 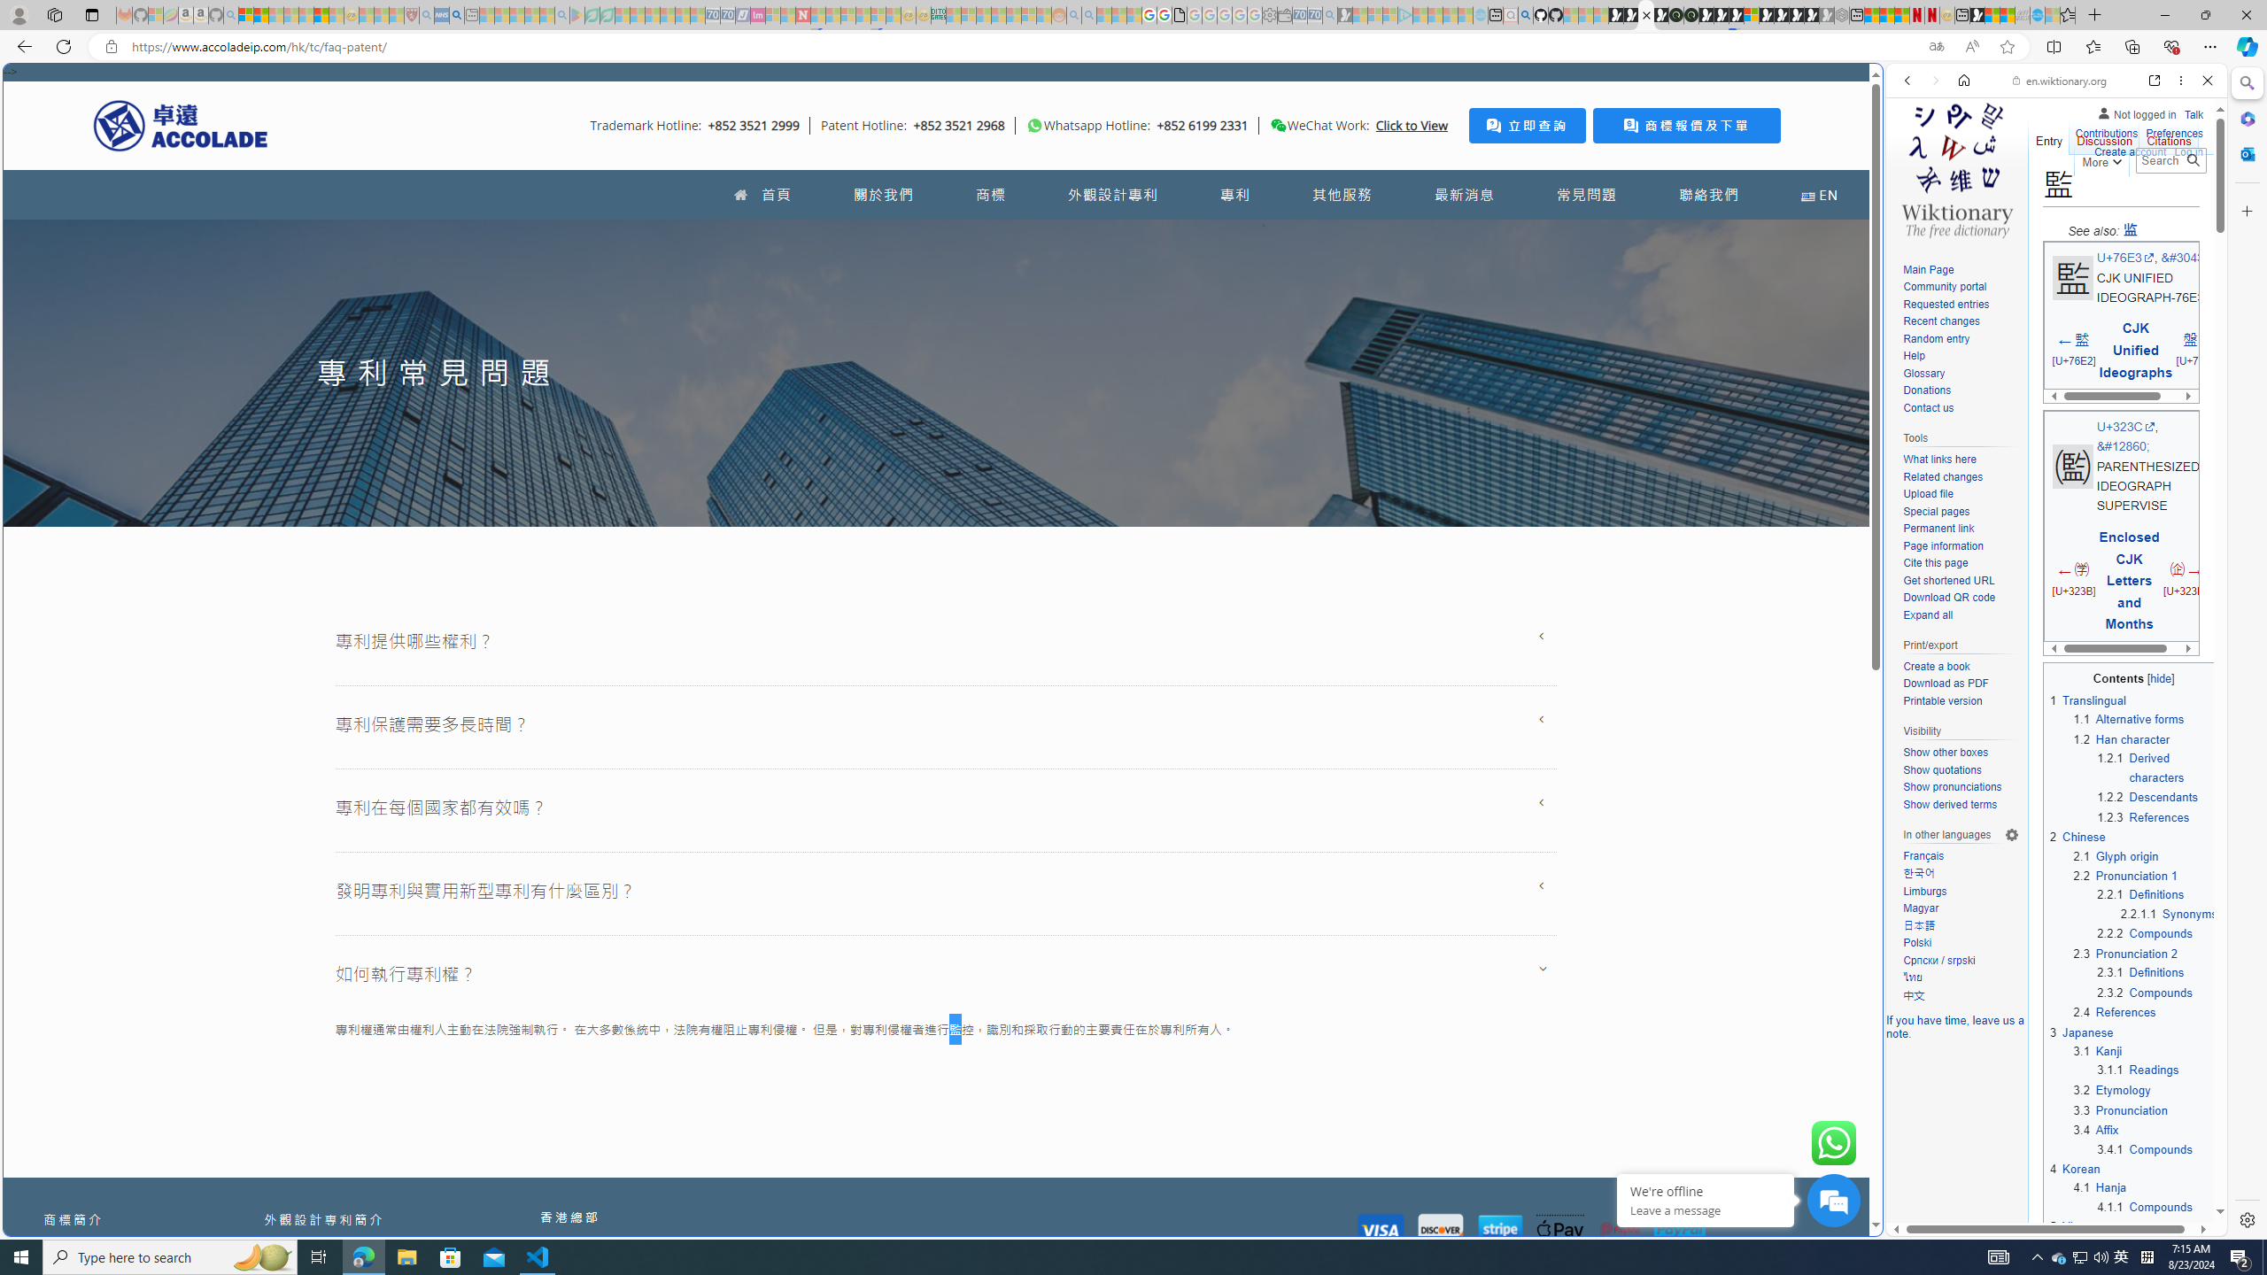 I want to click on 2 Chinese, so click(x=2077, y=838).